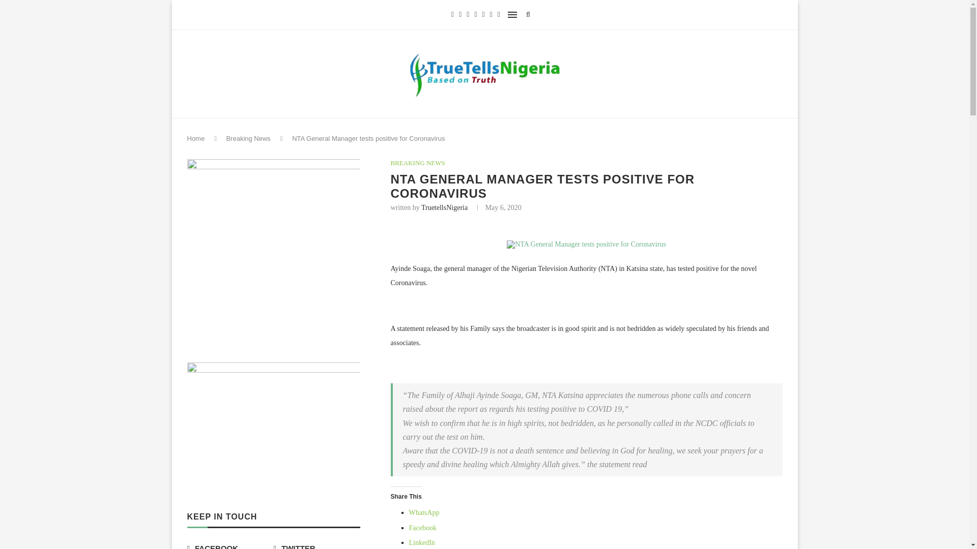 The width and height of the screenshot is (977, 549). What do you see at coordinates (418, 163) in the screenshot?
I see `BREAKING NEWS` at bounding box center [418, 163].